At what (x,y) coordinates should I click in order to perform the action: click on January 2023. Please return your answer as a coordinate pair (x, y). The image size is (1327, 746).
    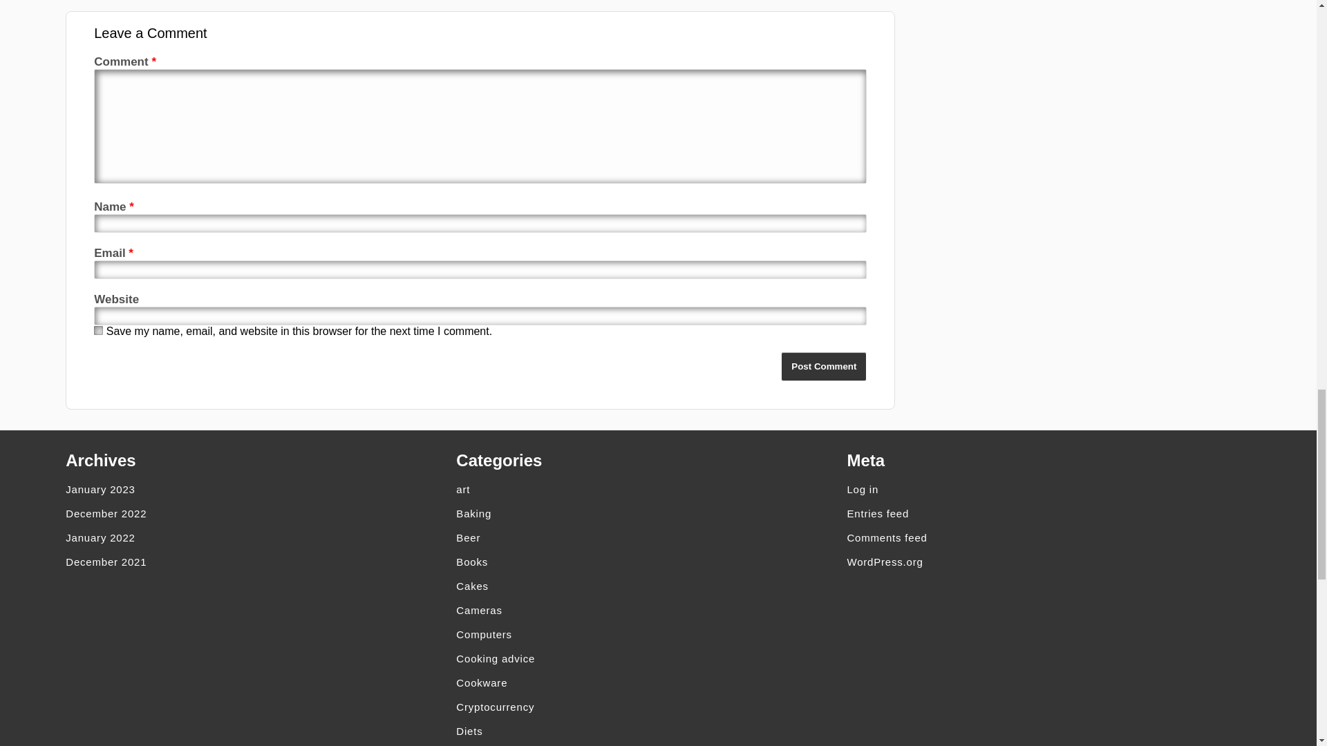
    Looking at the image, I should click on (260, 489).